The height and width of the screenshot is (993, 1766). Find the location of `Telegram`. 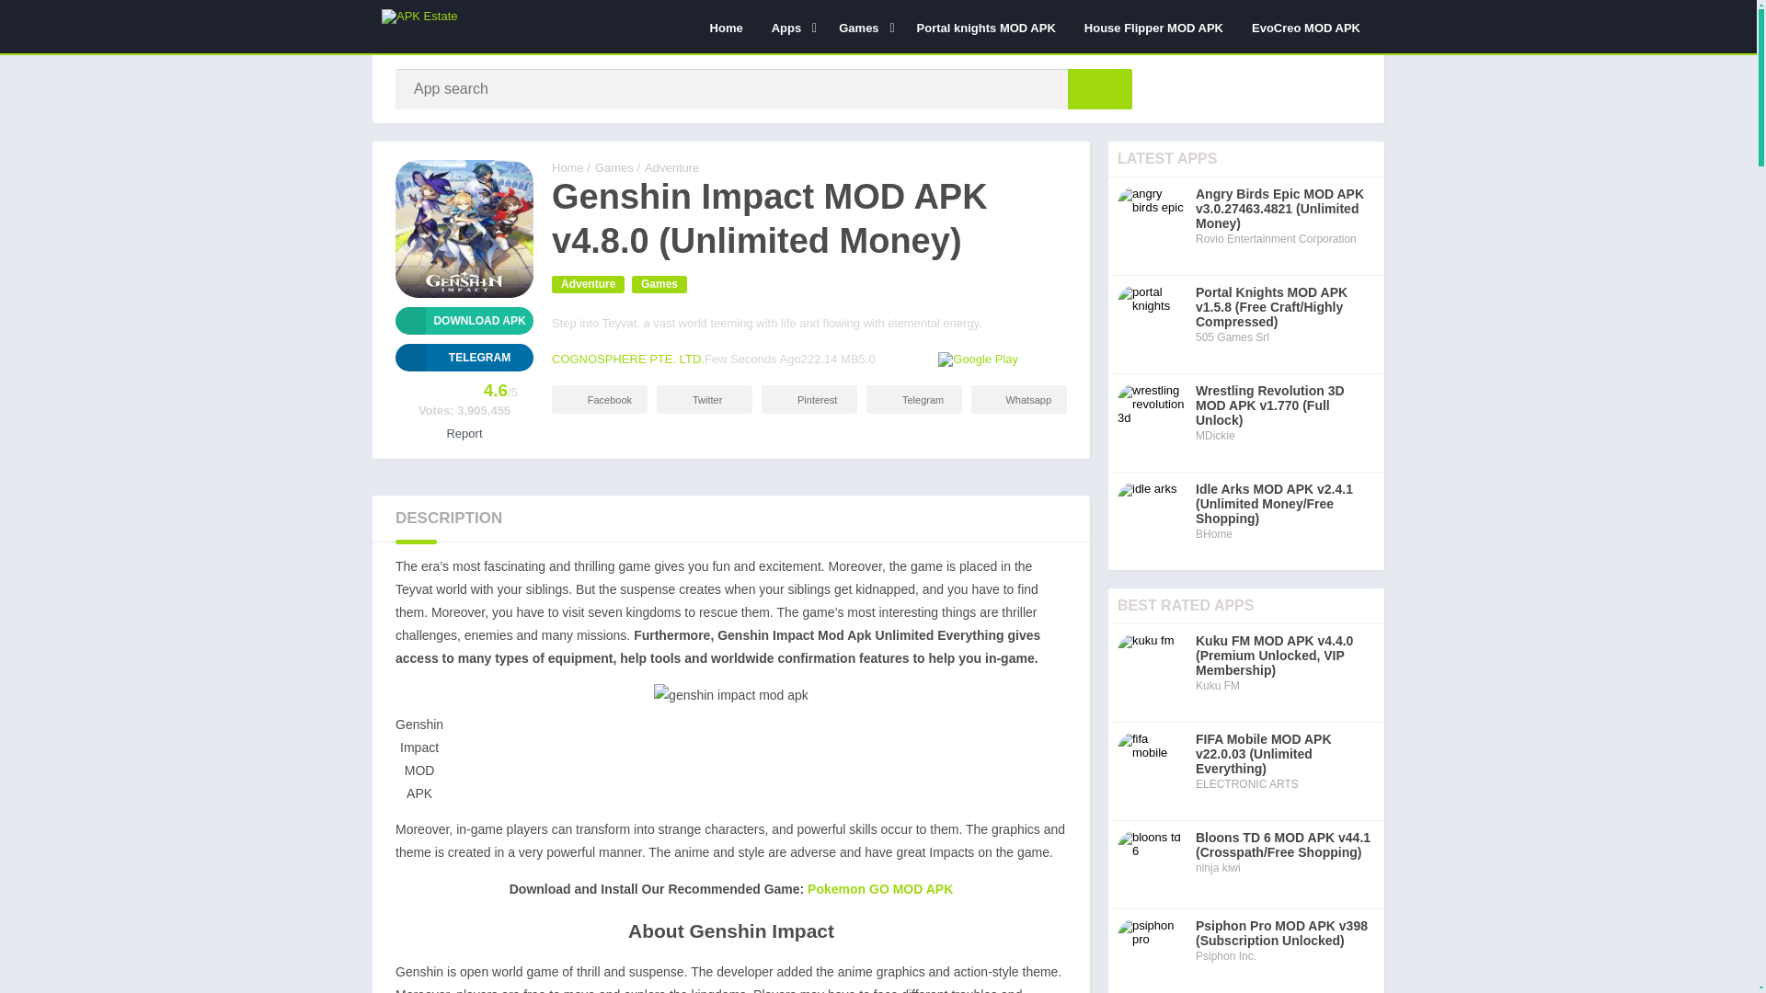

Telegram is located at coordinates (464, 357).